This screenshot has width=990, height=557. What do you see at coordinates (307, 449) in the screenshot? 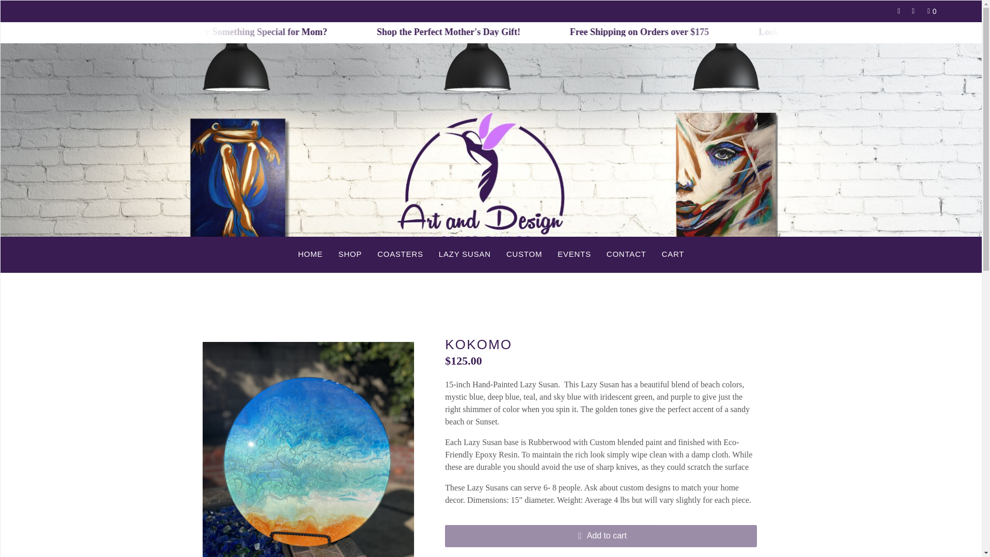
I see `Kokomo revised` at bounding box center [307, 449].